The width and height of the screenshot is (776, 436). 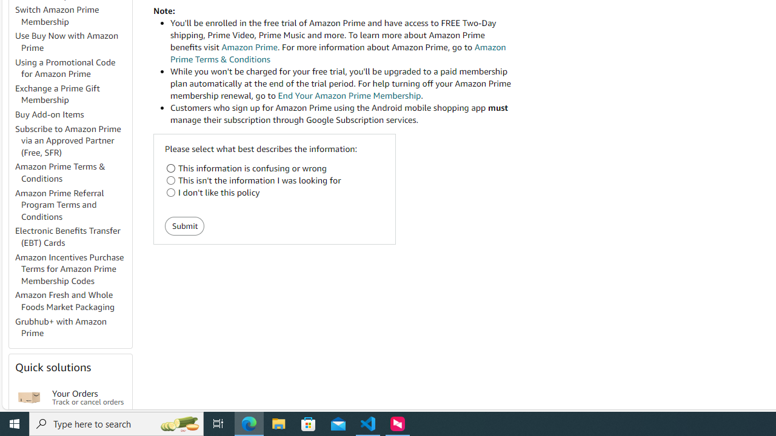 What do you see at coordinates (29, 397) in the screenshot?
I see `Your Orders` at bounding box center [29, 397].